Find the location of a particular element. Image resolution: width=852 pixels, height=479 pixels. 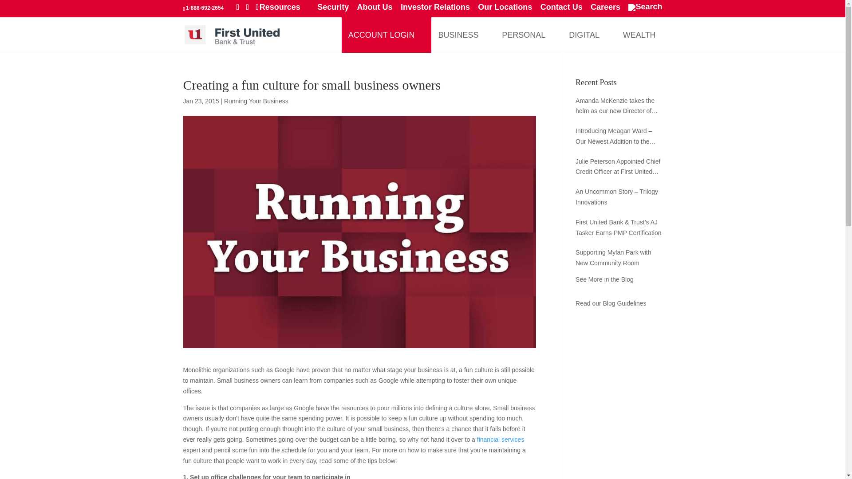

PERSONAL is located at coordinates (524, 34).